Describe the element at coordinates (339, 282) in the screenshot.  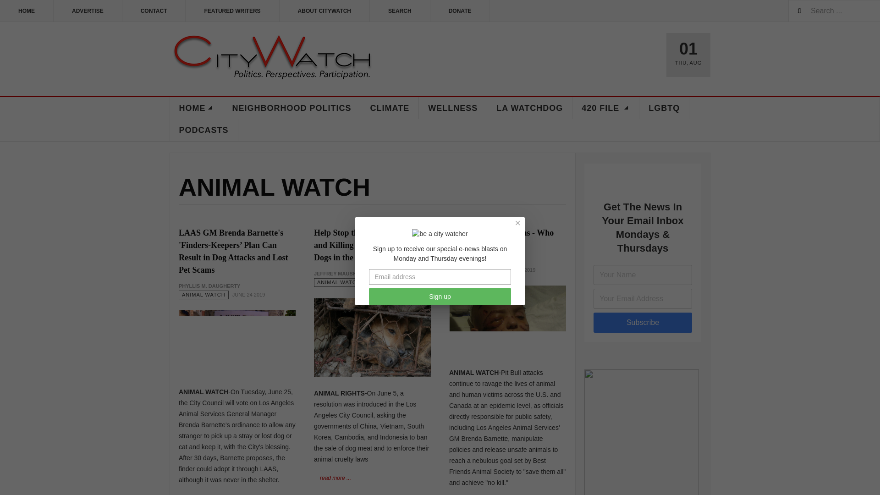
I see `Category: ` at that location.